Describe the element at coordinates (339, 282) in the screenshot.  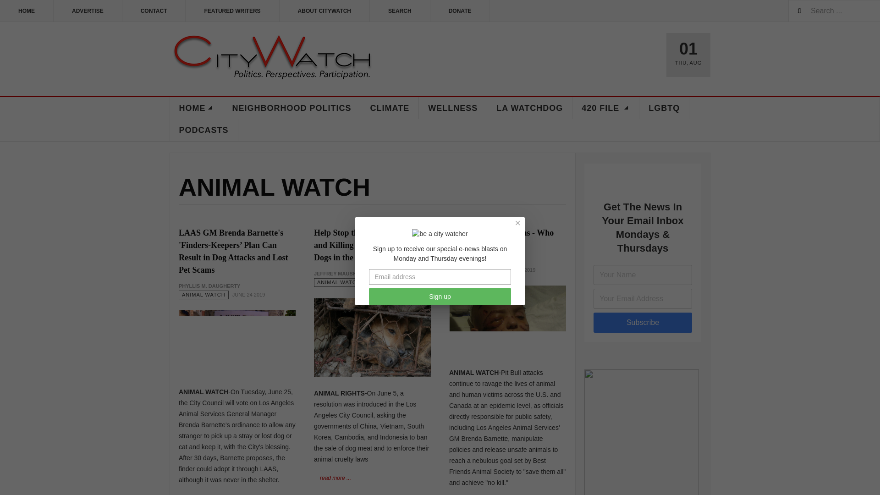
I see `Category: ` at that location.